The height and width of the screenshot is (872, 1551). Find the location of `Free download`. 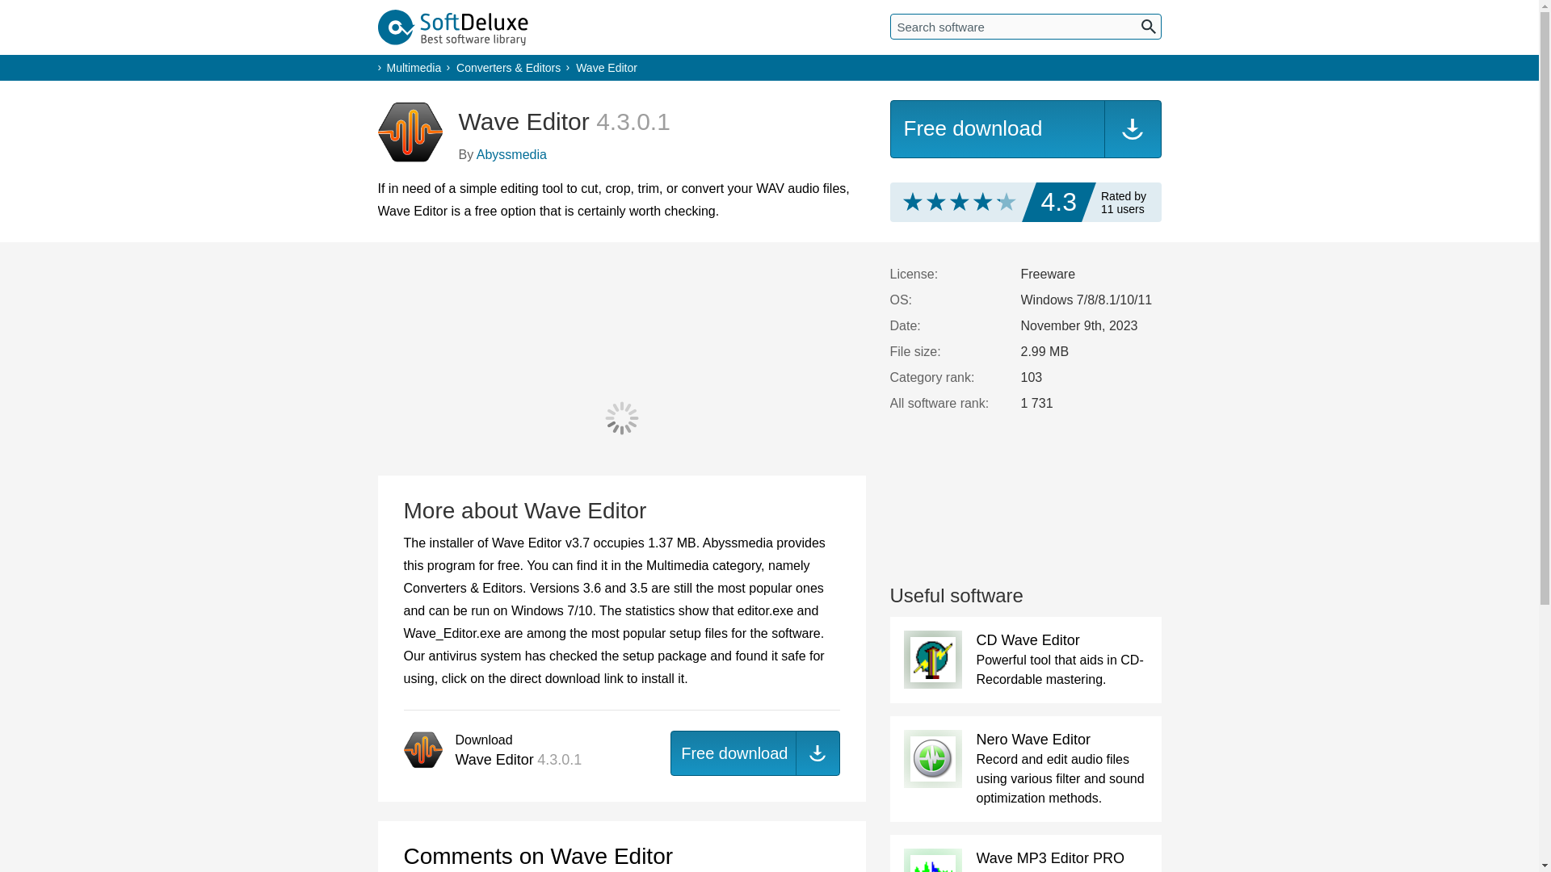

Free download is located at coordinates (1026, 129).